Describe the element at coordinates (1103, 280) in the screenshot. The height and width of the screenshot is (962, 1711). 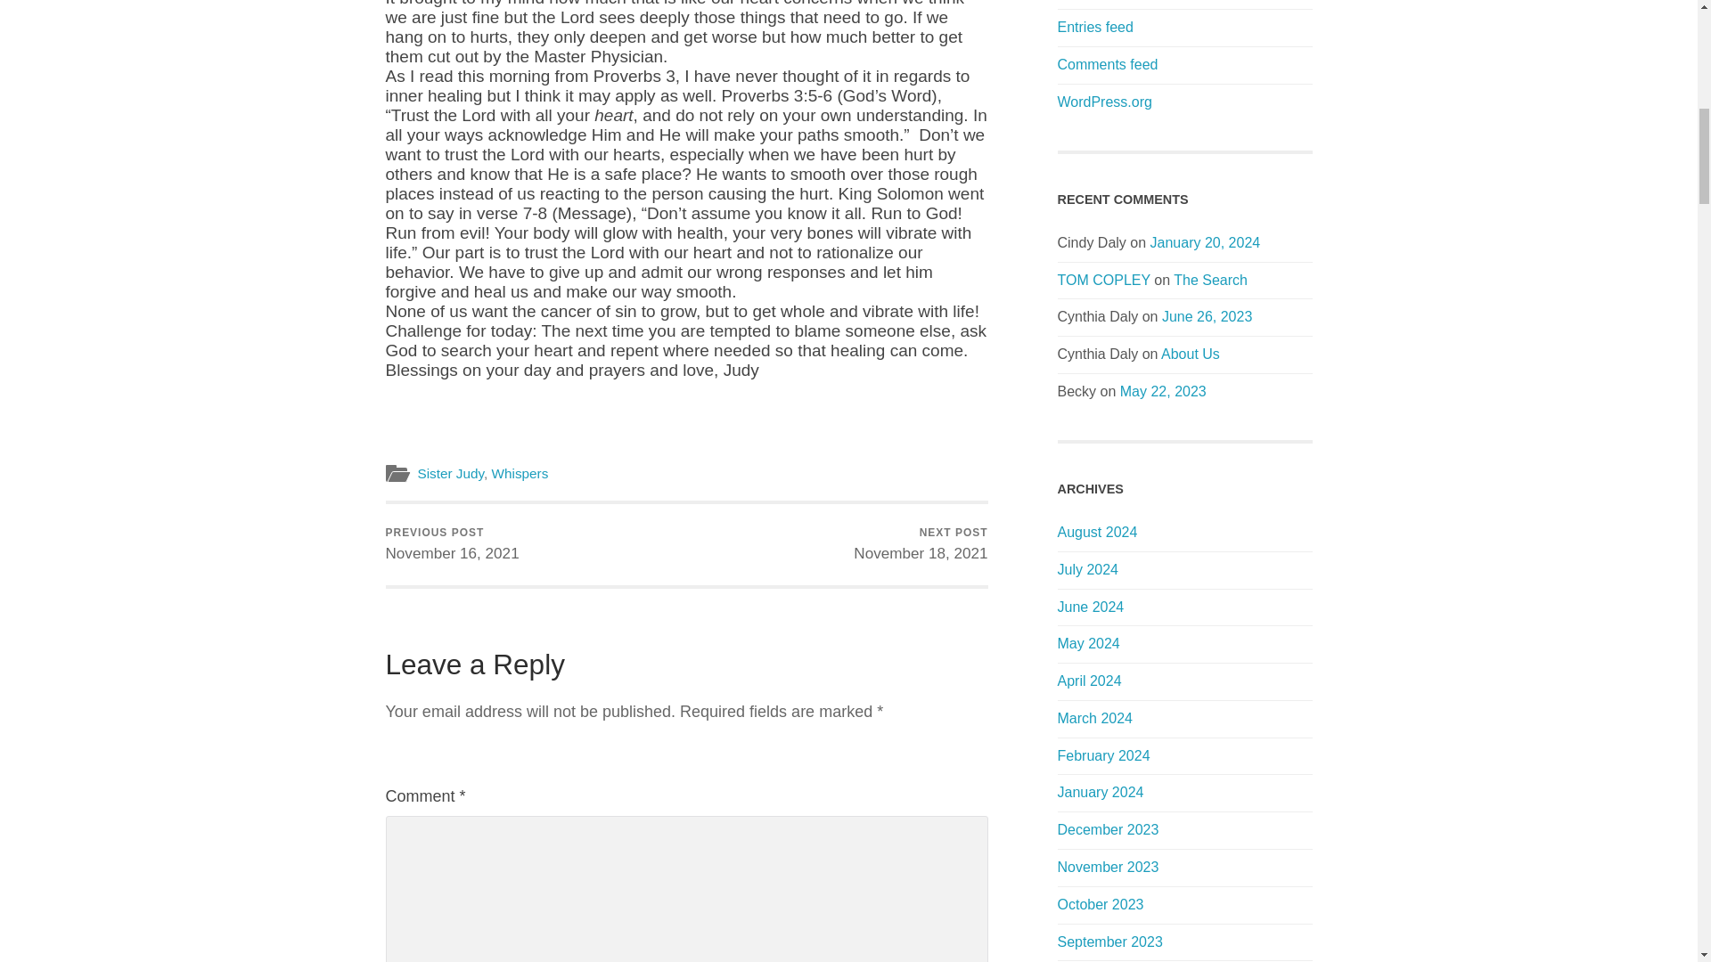
I see `TOM COPLEY` at that location.